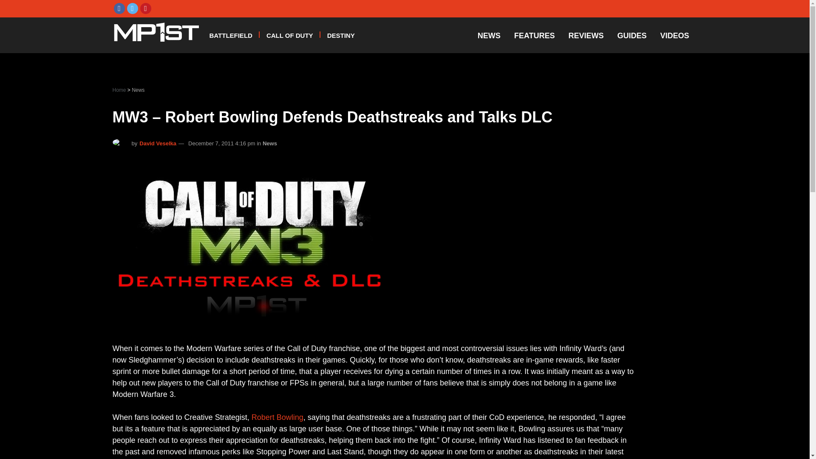 This screenshot has height=459, width=816. I want to click on NEWS, so click(489, 36).